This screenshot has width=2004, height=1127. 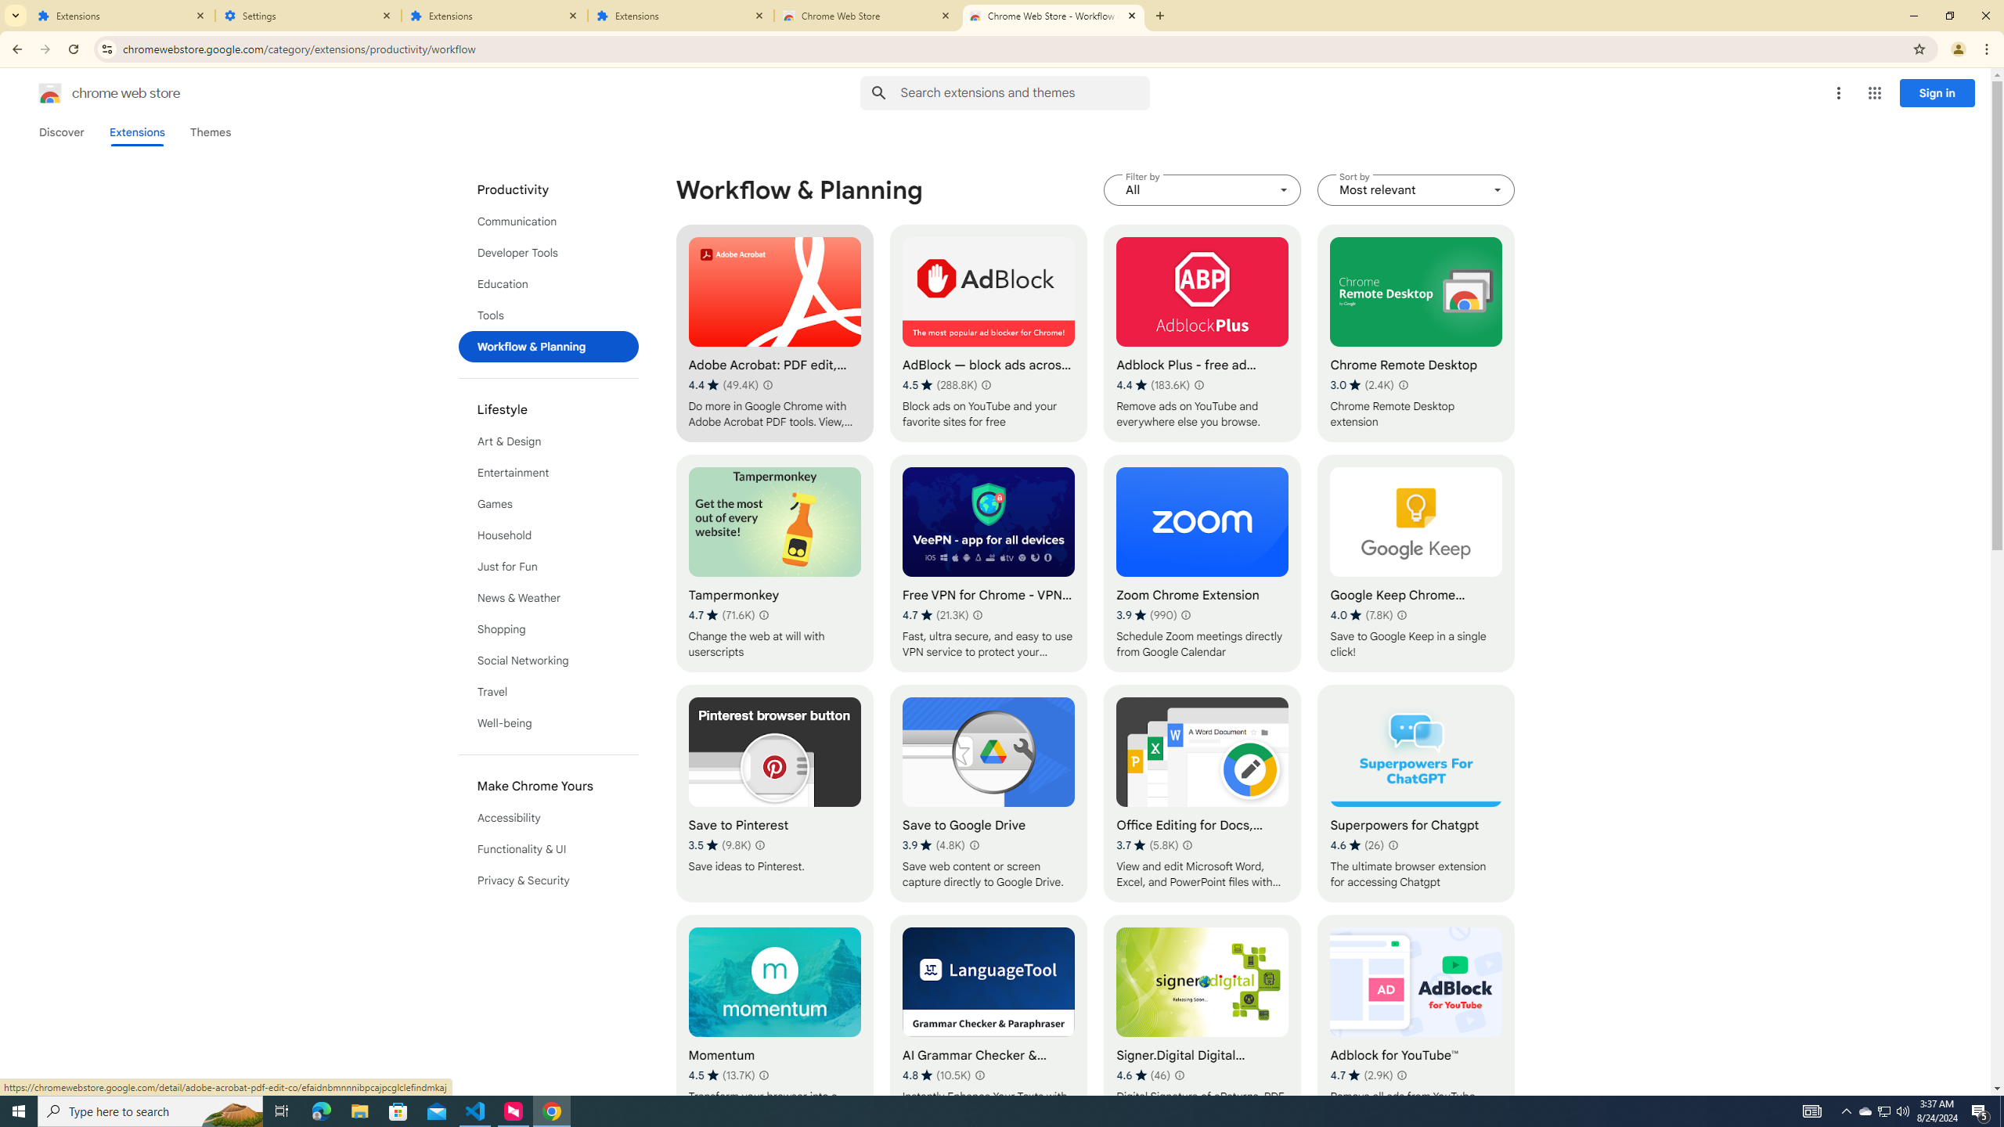 I want to click on Travel, so click(x=549, y=692).